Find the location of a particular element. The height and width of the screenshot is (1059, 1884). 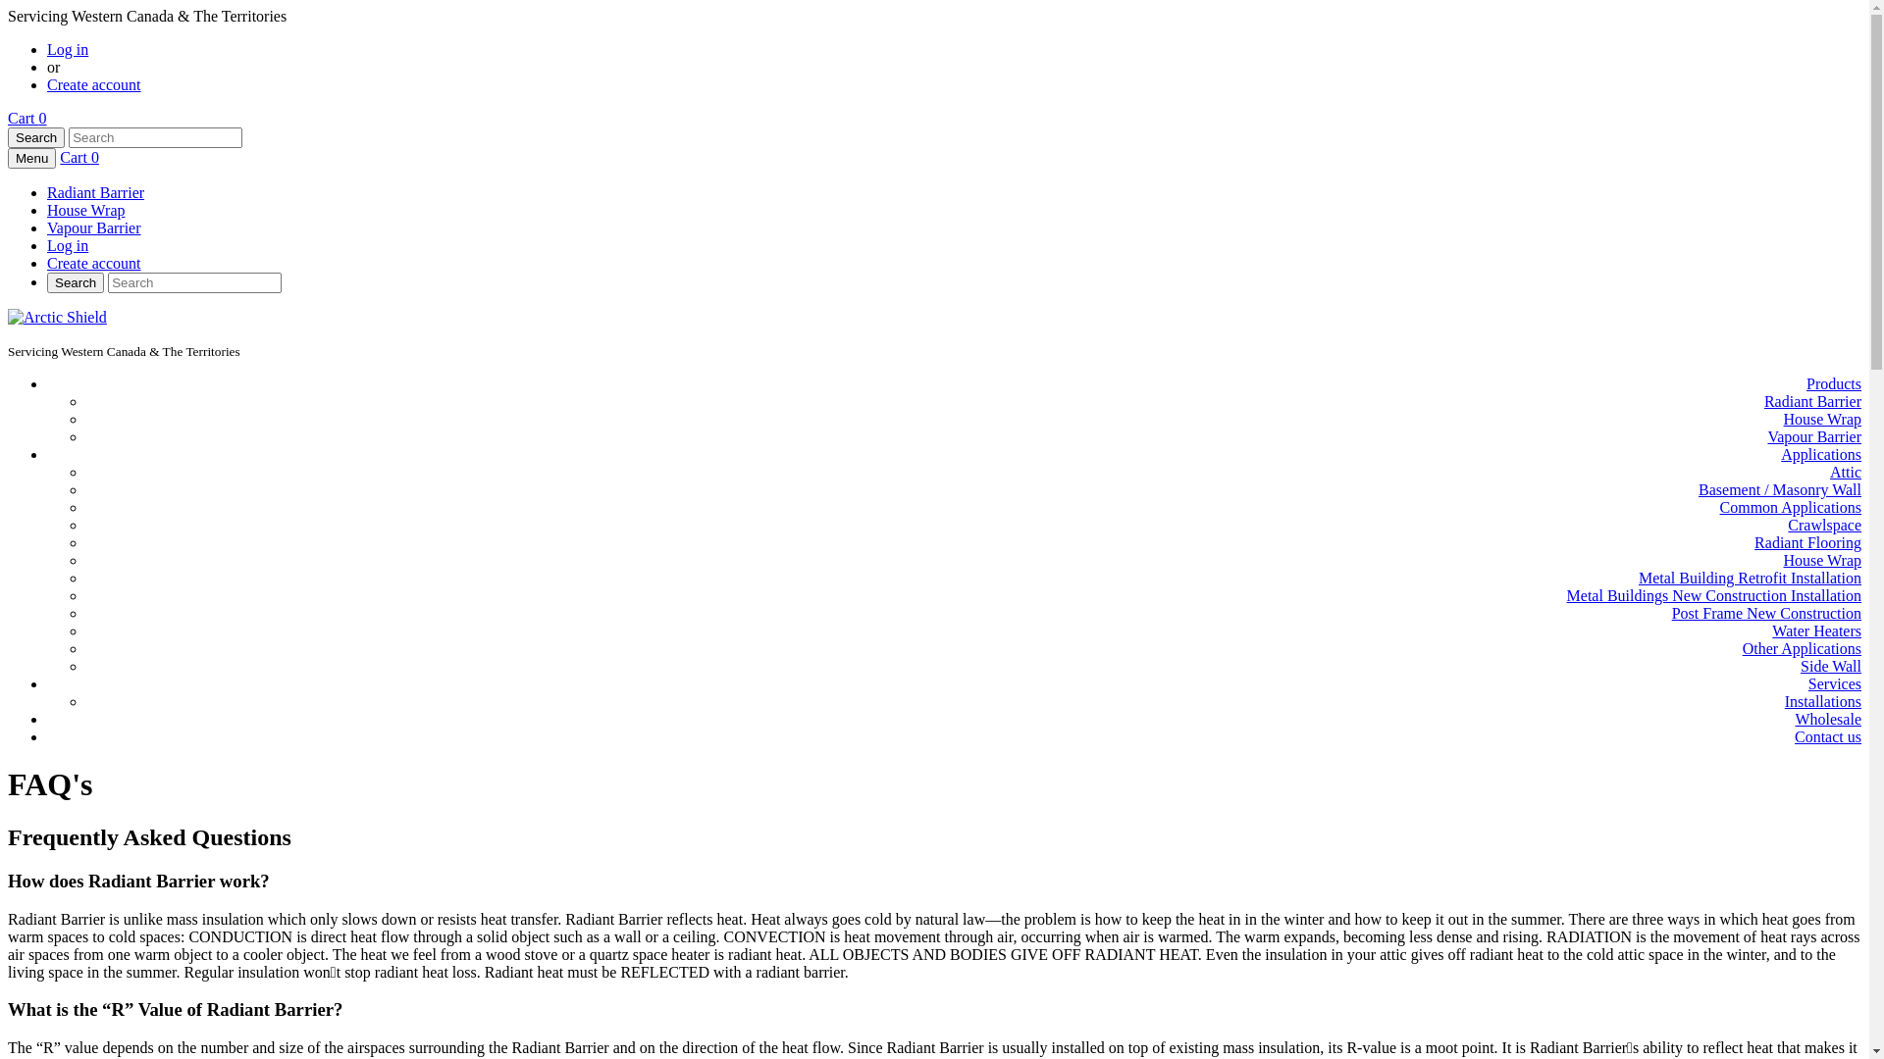

Radiant Flooring is located at coordinates (1807, 543).